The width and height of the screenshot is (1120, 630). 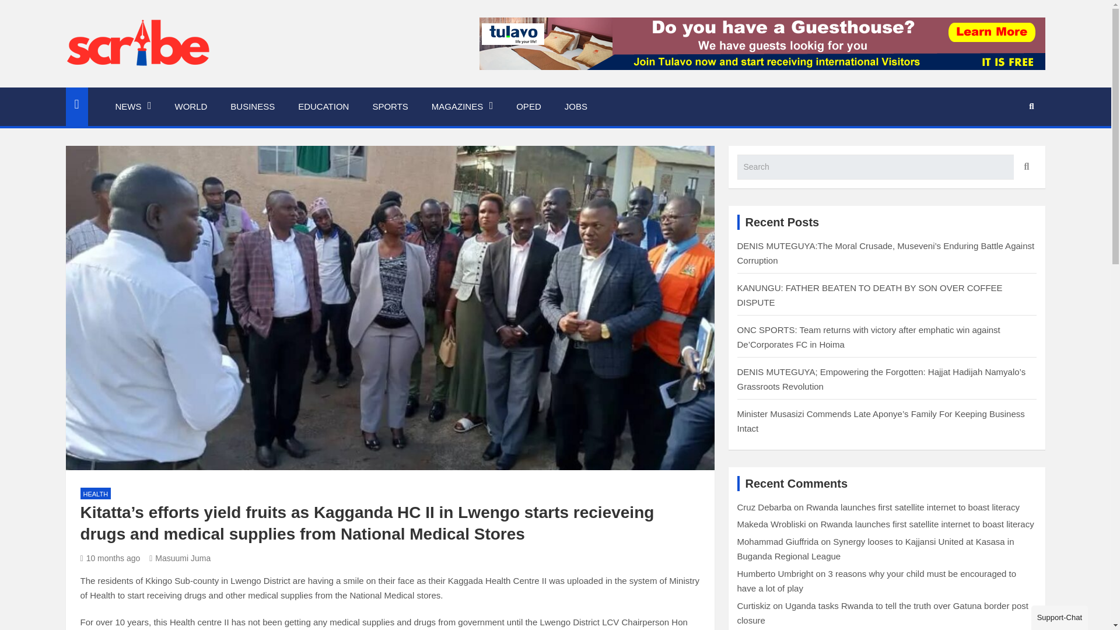 I want to click on The Scribe Uganda, so click(x=170, y=85).